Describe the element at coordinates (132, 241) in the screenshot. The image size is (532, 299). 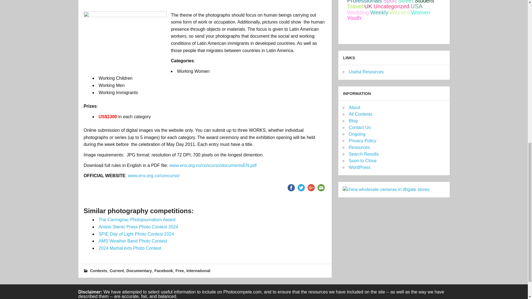
I see `AMS Weather Band Photo Contest` at that location.